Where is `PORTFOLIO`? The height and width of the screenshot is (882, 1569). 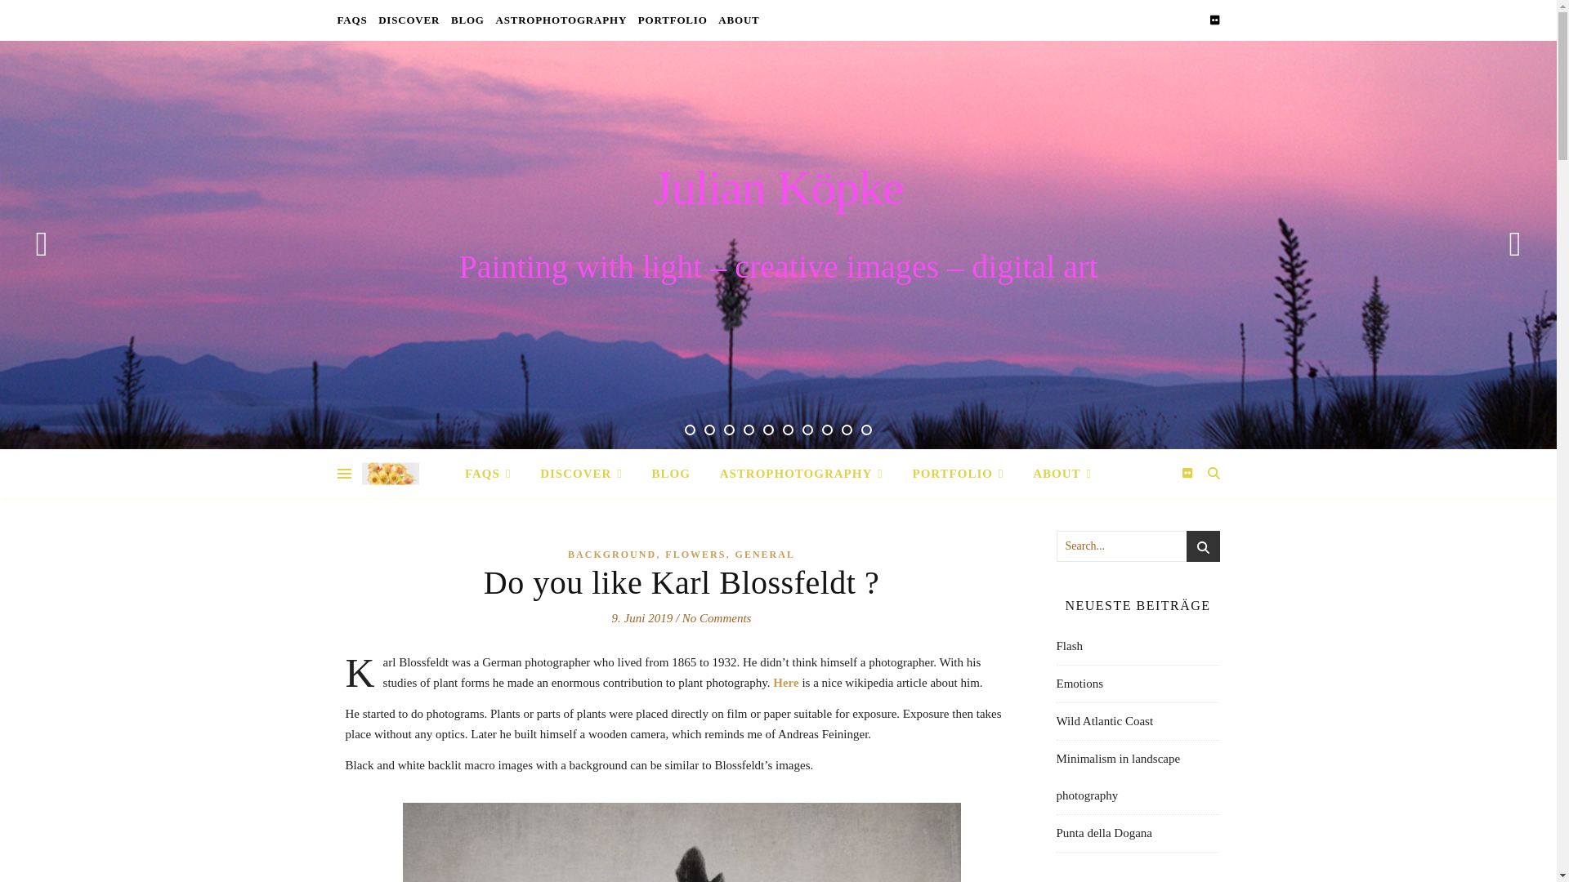
PORTFOLIO is located at coordinates (673, 20).